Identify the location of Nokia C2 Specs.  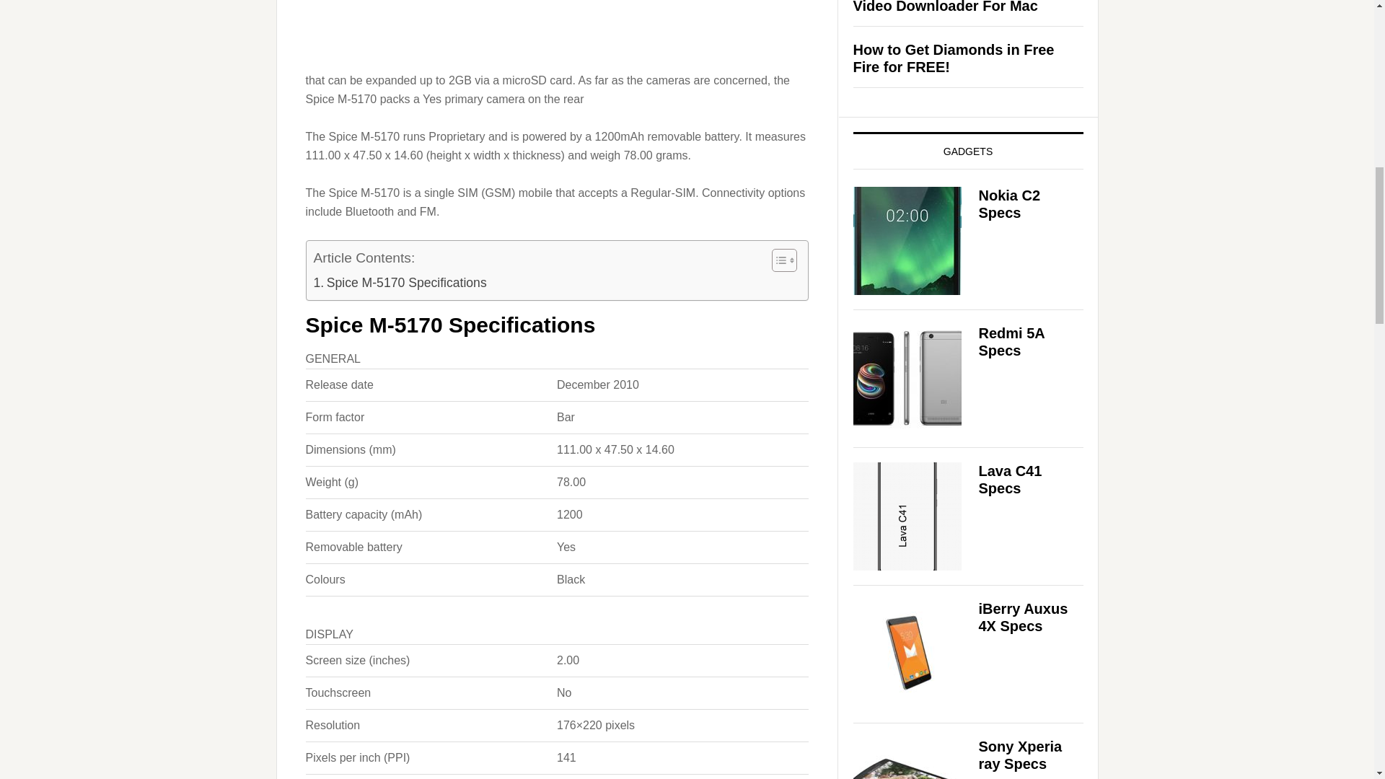
(1008, 203).